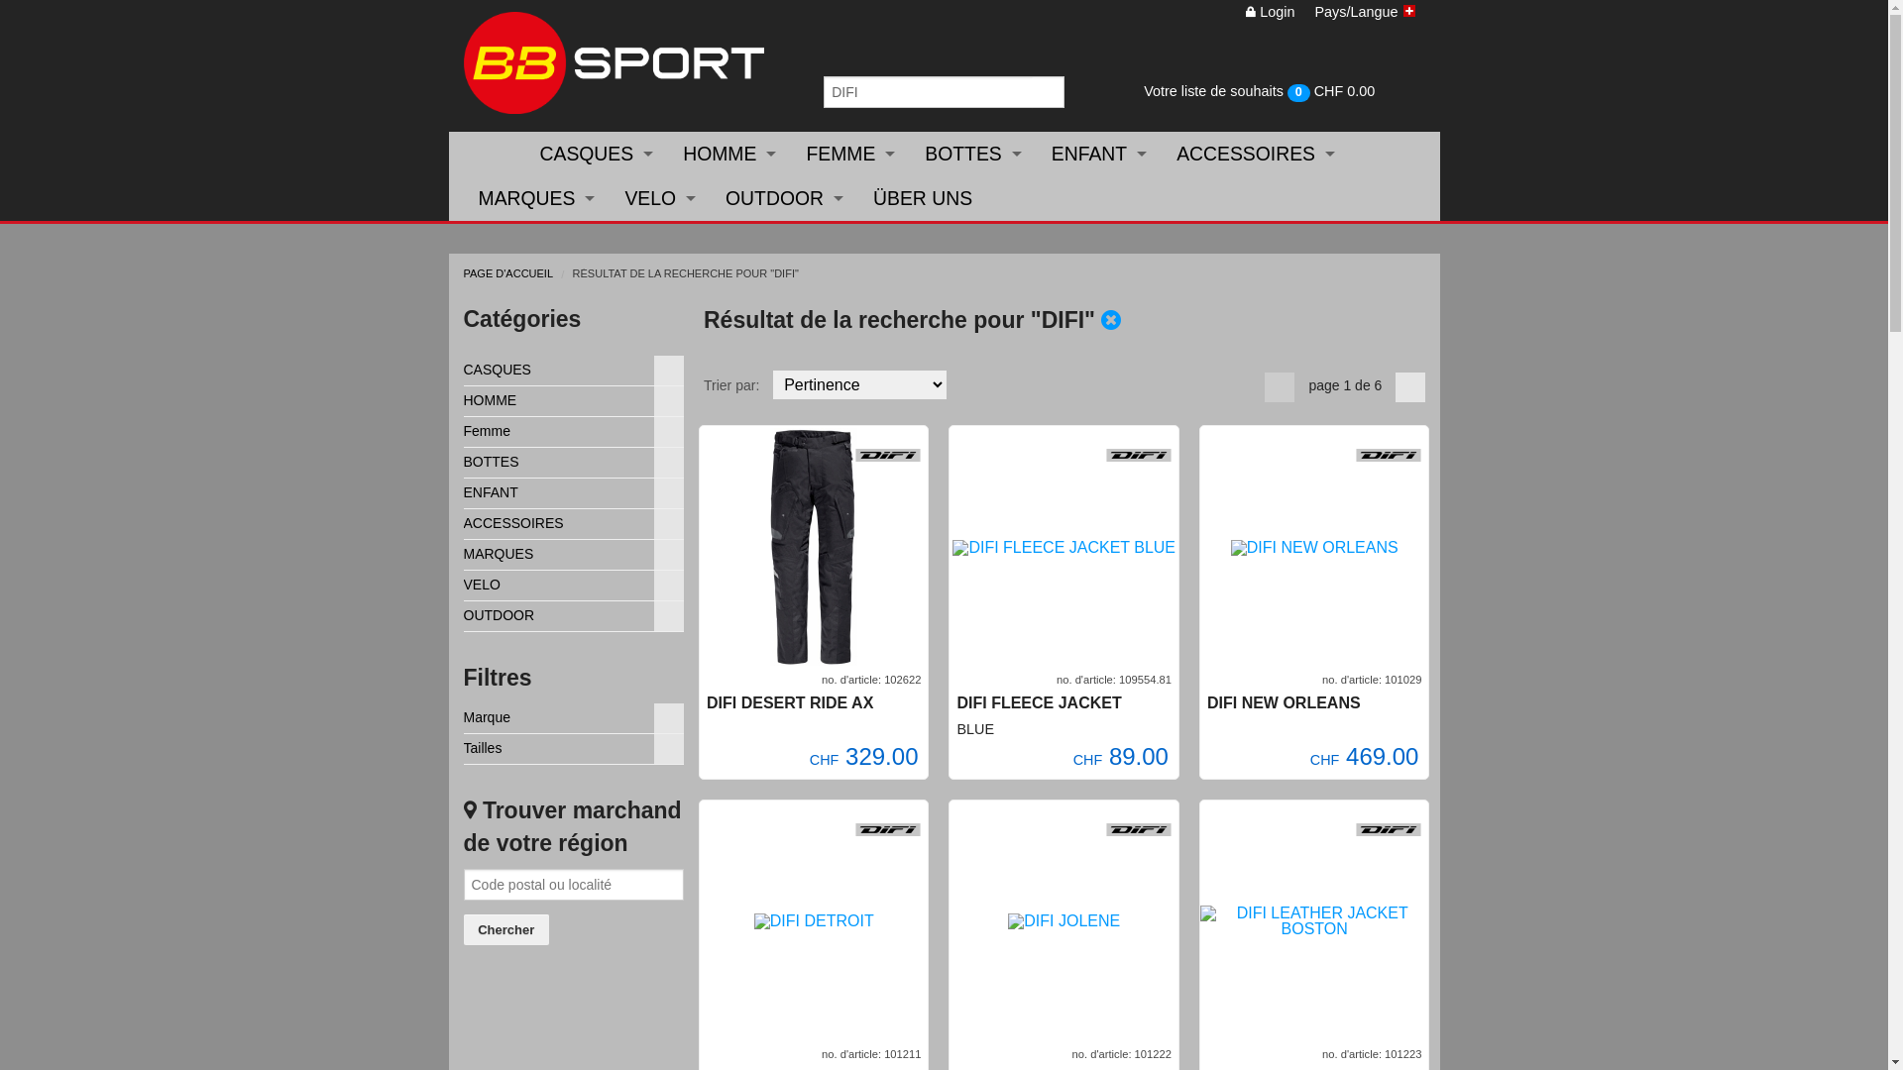 Image resolution: width=1903 pixels, height=1070 pixels. What do you see at coordinates (973, 155) in the screenshot?
I see `BOTTES` at bounding box center [973, 155].